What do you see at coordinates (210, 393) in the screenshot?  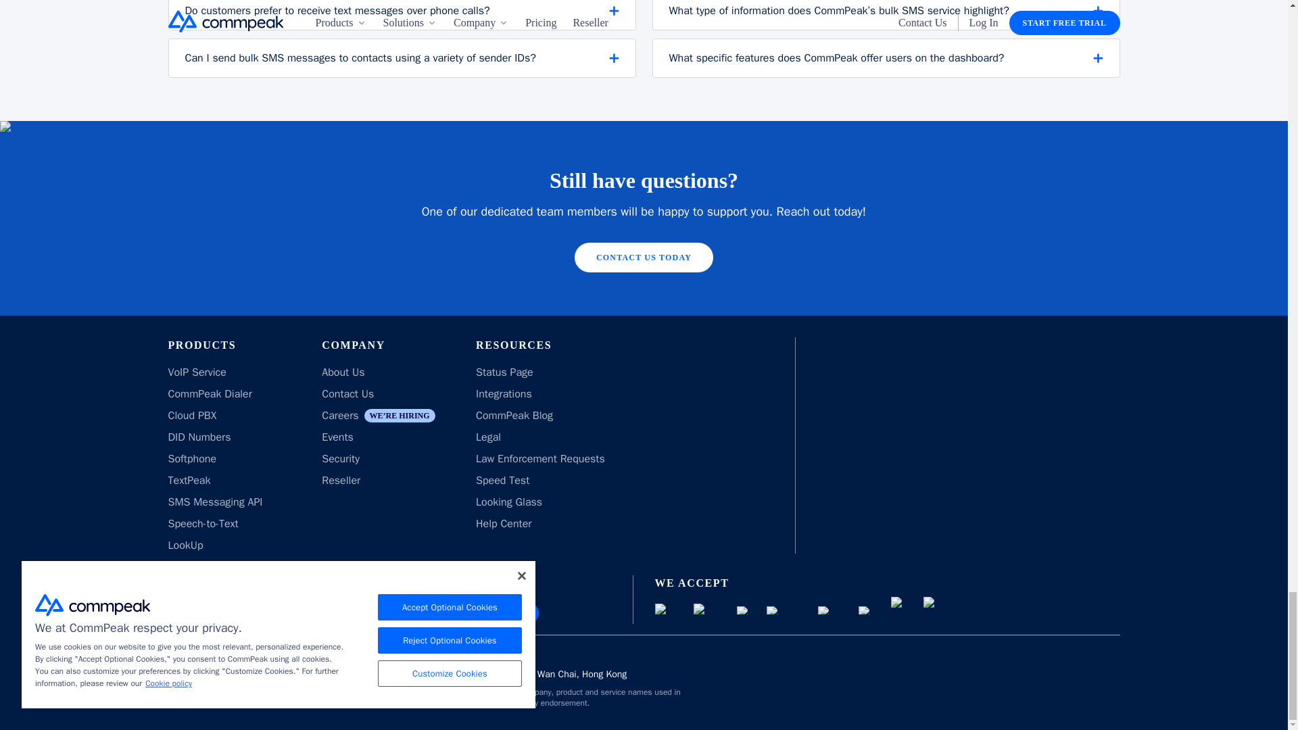 I see `CommPeak Dialer` at bounding box center [210, 393].